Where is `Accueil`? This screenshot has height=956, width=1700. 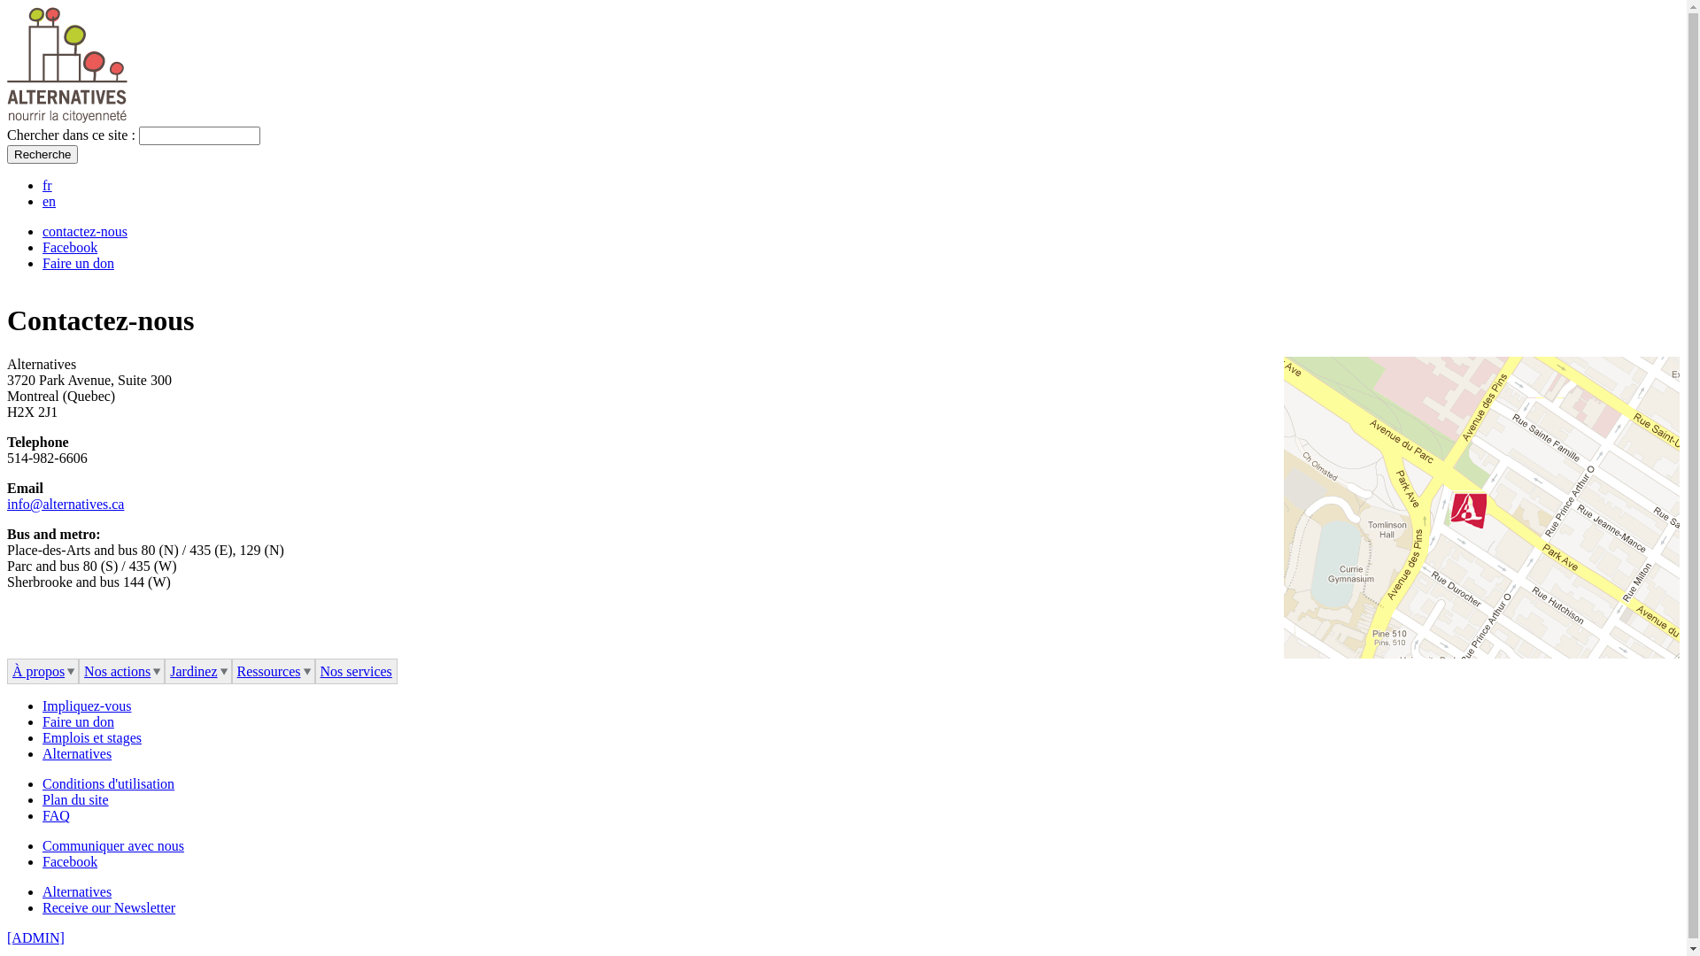 Accueil is located at coordinates (67, 119).